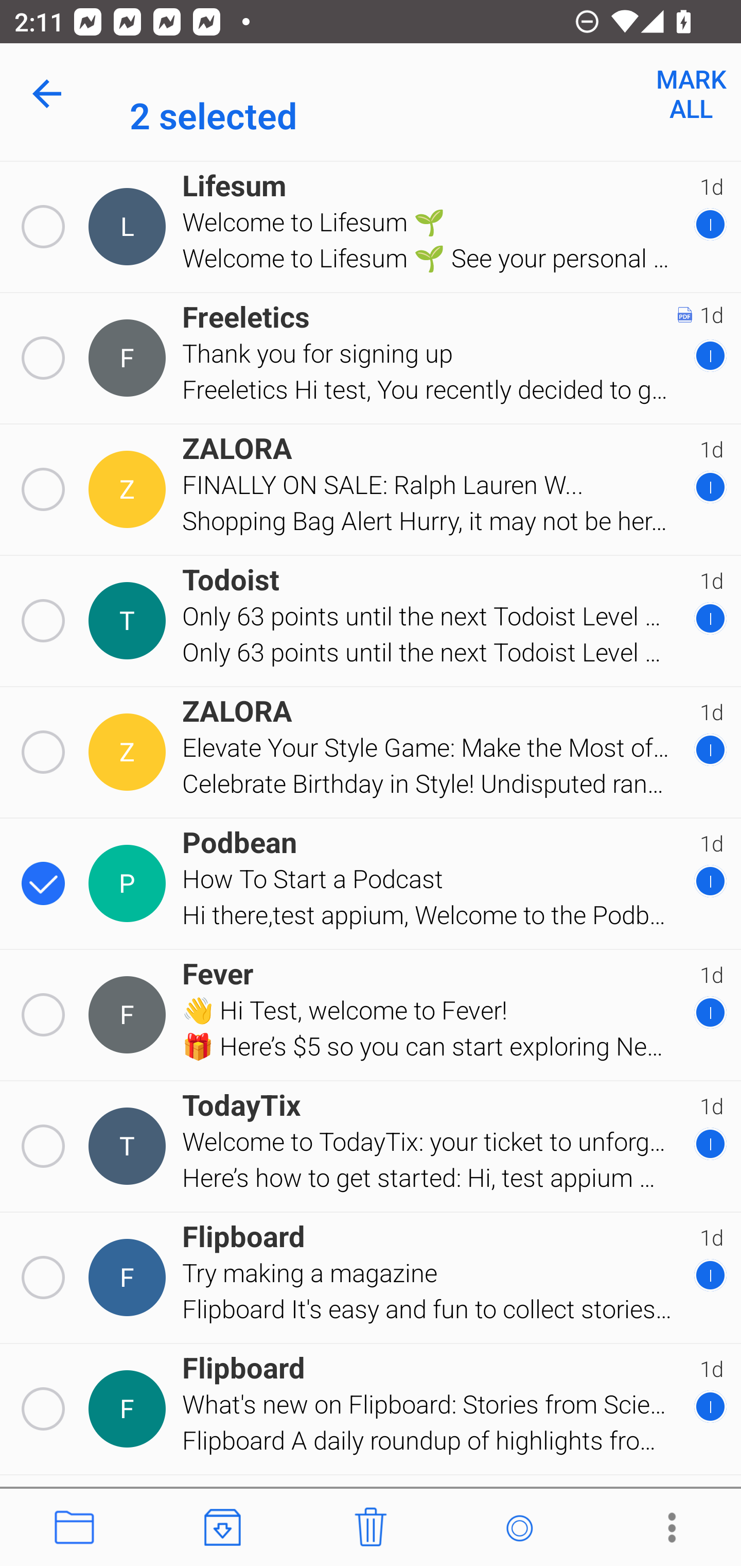 Image resolution: width=741 pixels, height=1566 pixels. What do you see at coordinates (130, 884) in the screenshot?
I see `Contact Details` at bounding box center [130, 884].